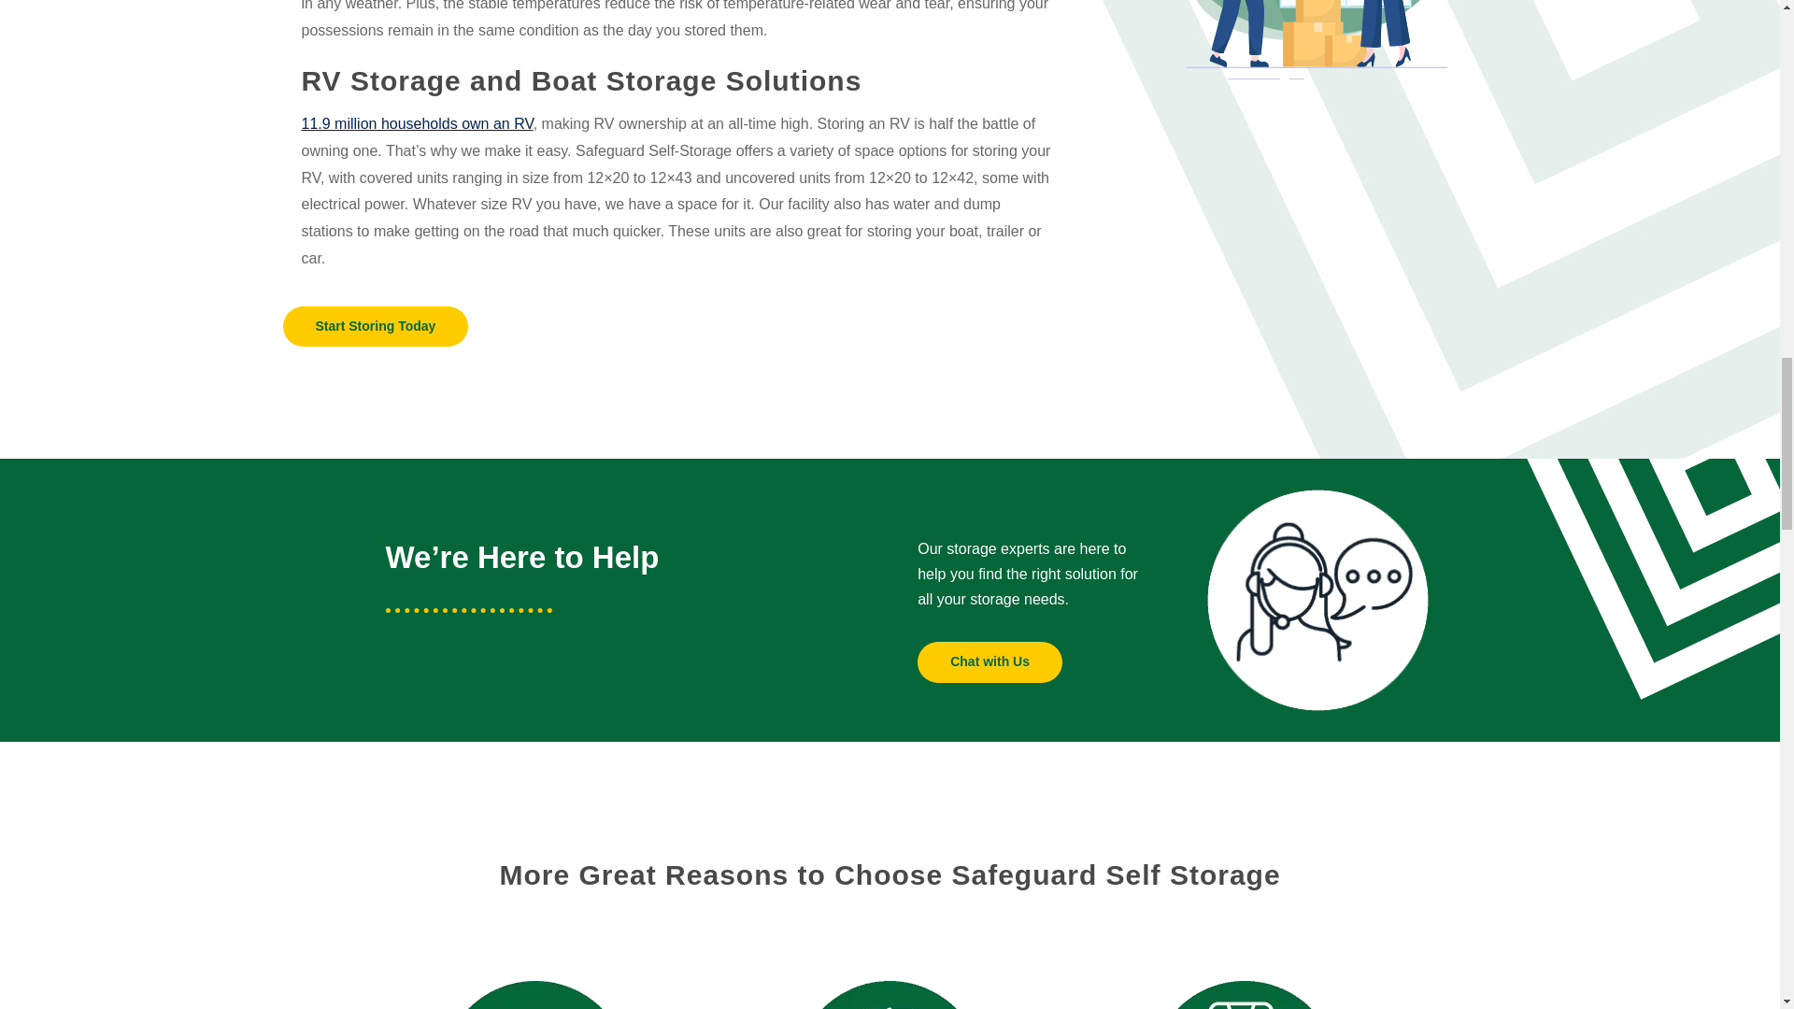 The image size is (1794, 1009). I want to click on operator, so click(1317, 600).